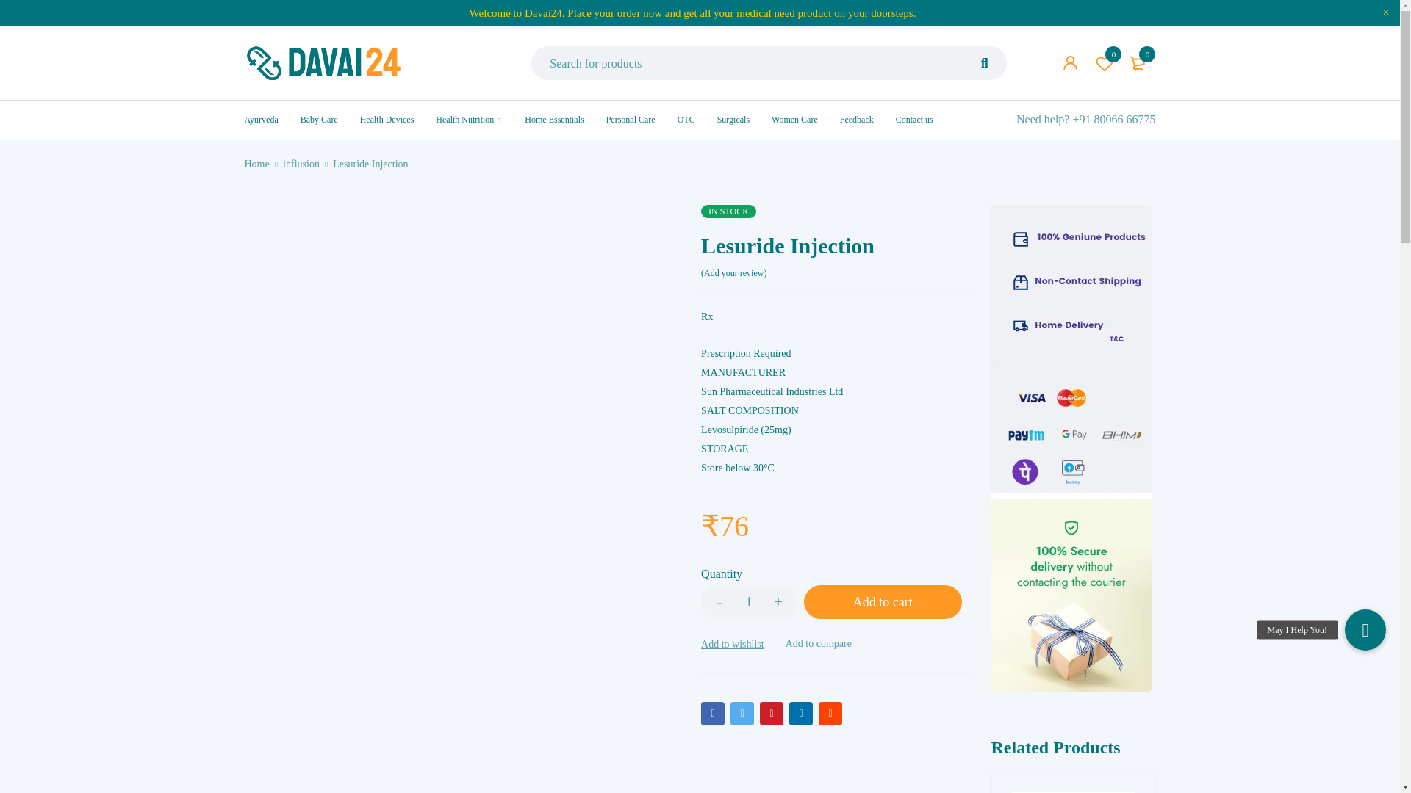 The height and width of the screenshot is (793, 1411). What do you see at coordinates (1105, 63) in the screenshot?
I see `Wishlist` at bounding box center [1105, 63].